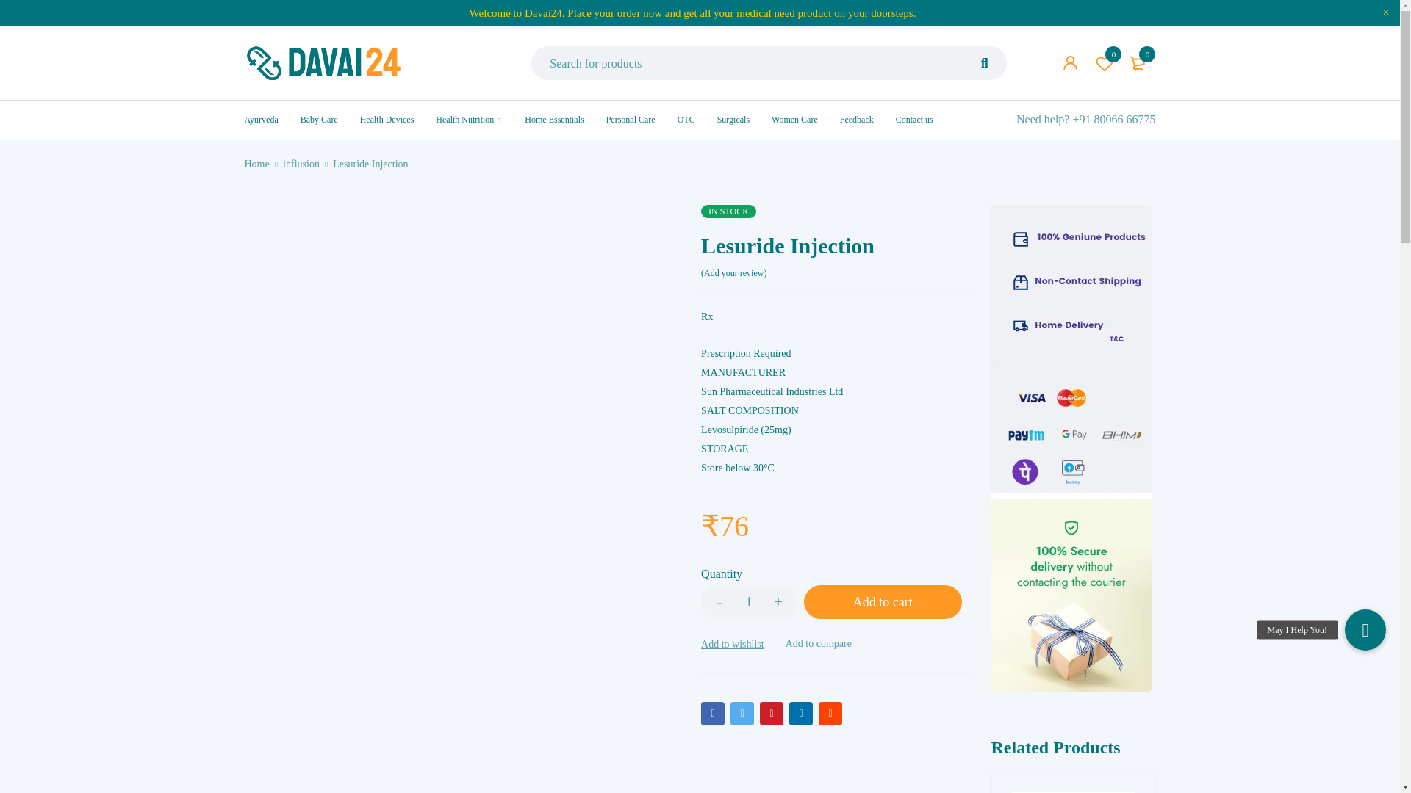 The height and width of the screenshot is (793, 1411). What do you see at coordinates (1105, 63) in the screenshot?
I see `Wishlist` at bounding box center [1105, 63].